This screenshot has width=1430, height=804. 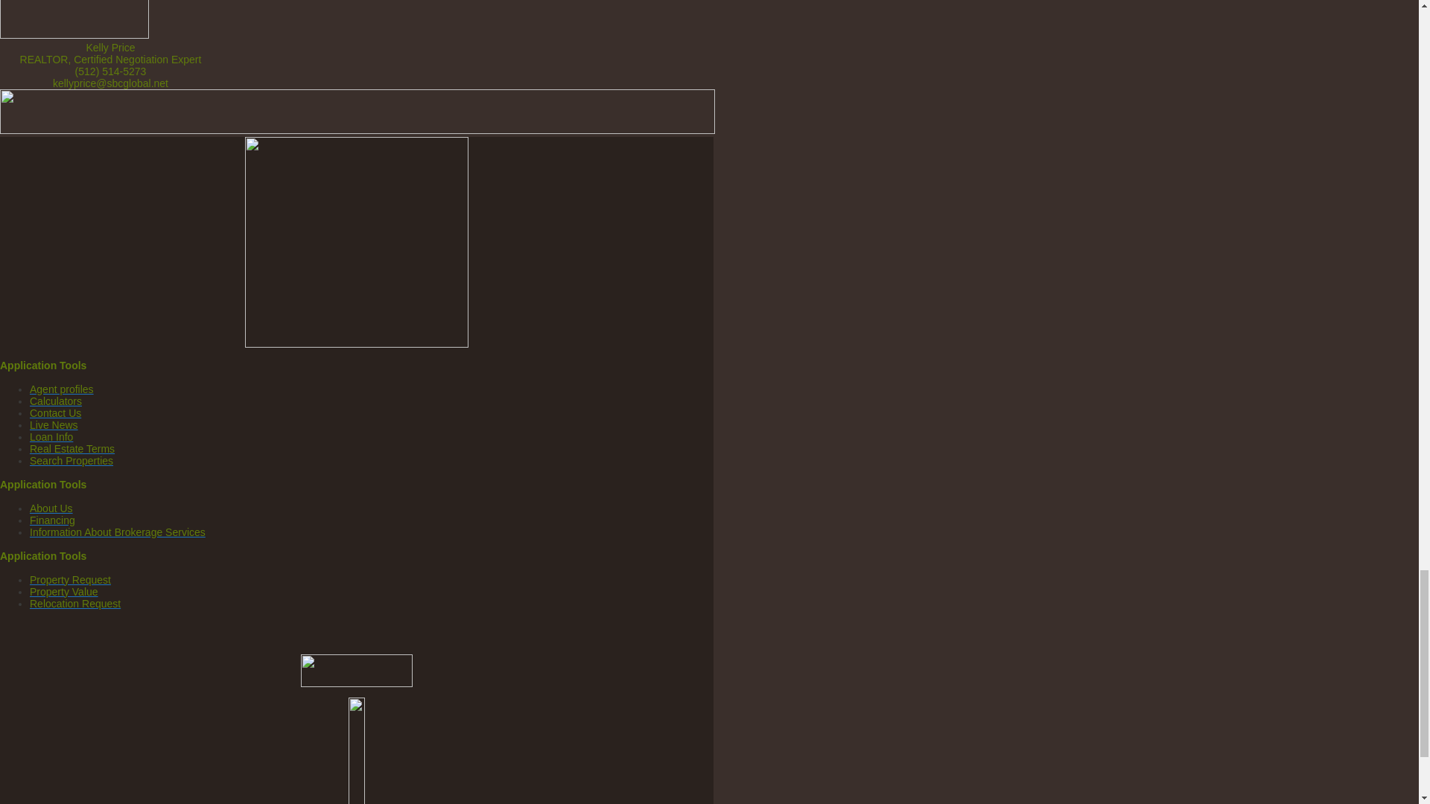 What do you see at coordinates (70, 580) in the screenshot?
I see `Property Request` at bounding box center [70, 580].